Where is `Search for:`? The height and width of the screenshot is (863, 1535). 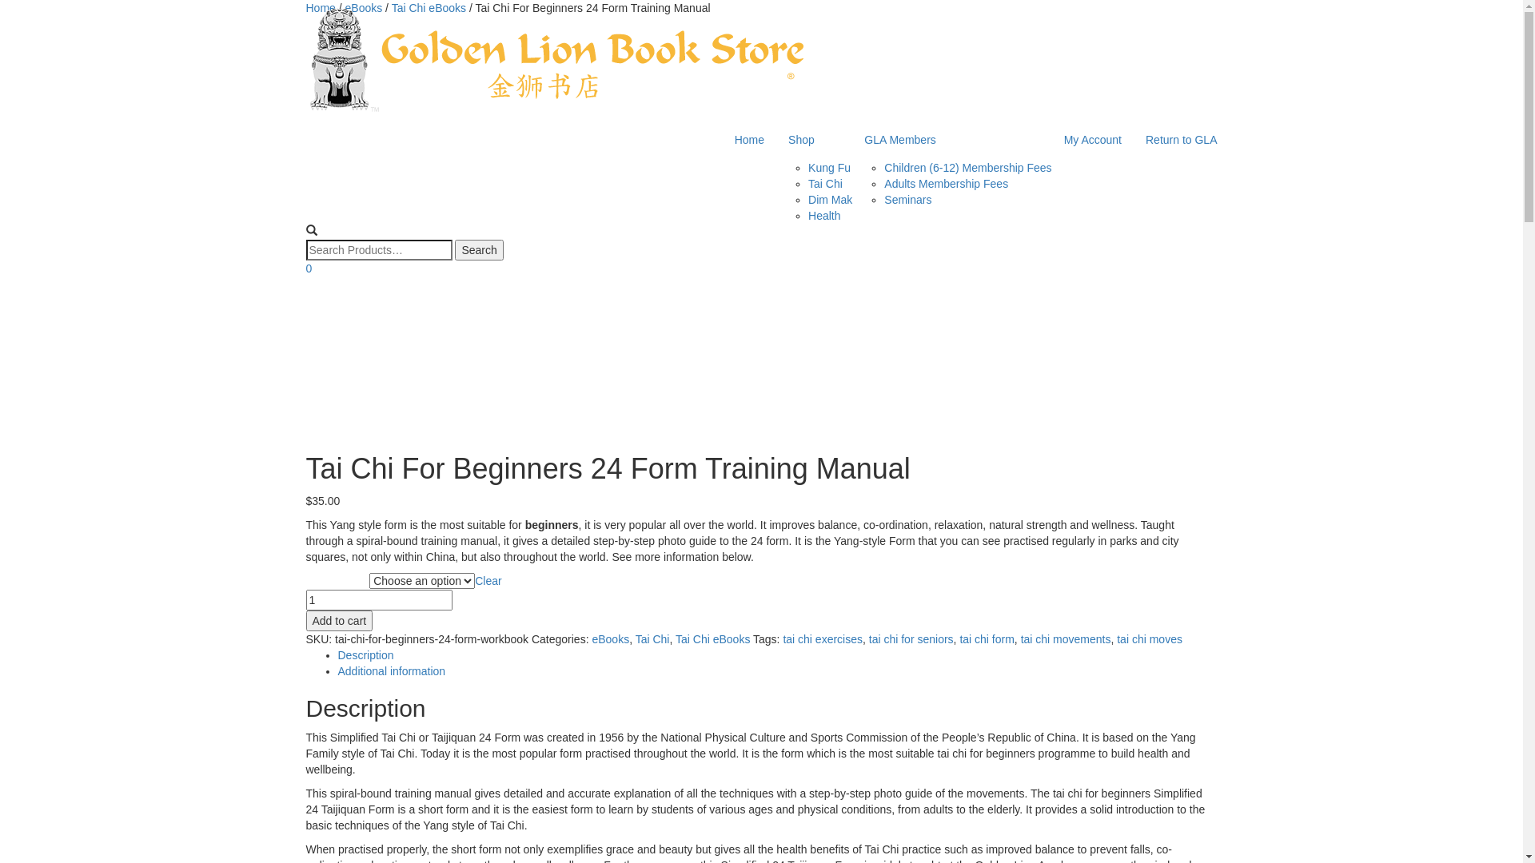 Search for: is located at coordinates (379, 250).